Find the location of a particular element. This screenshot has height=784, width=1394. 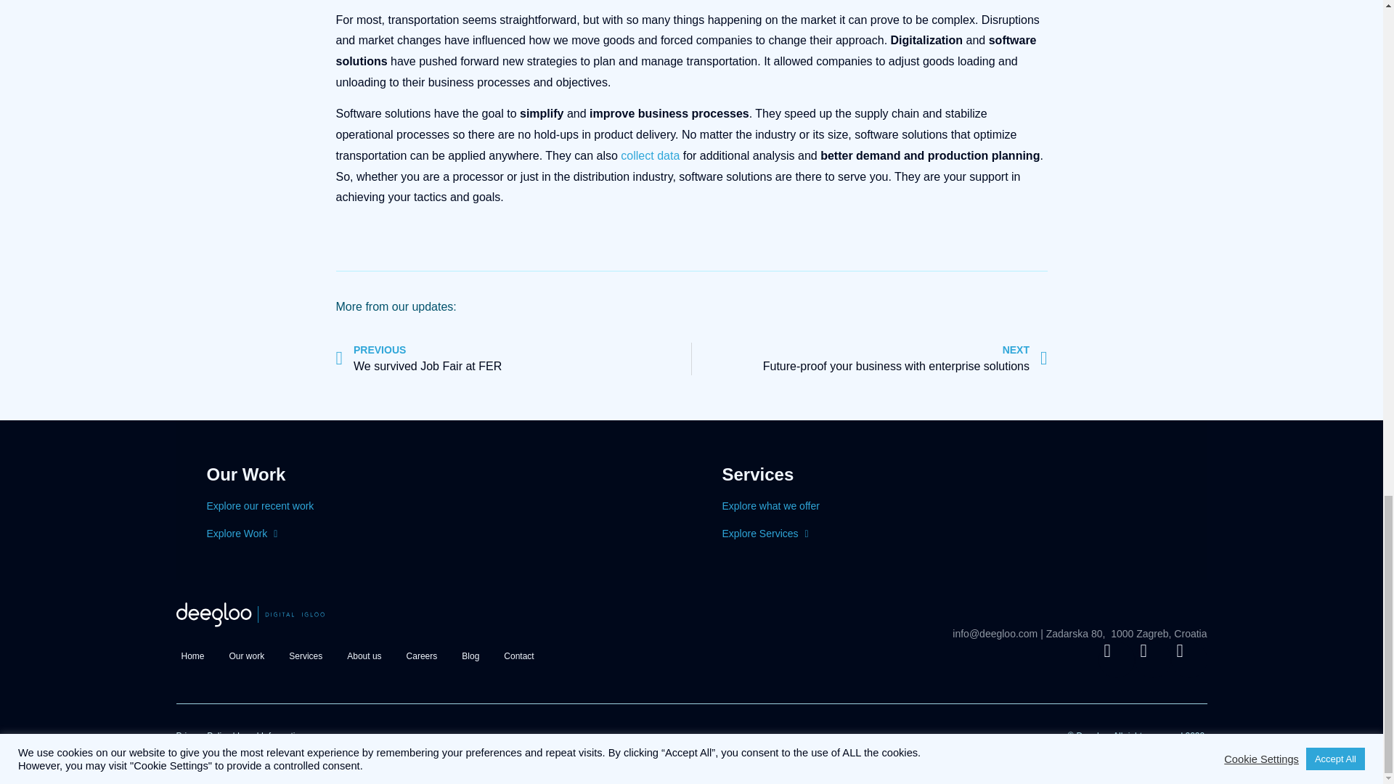

Services is located at coordinates (513, 359).